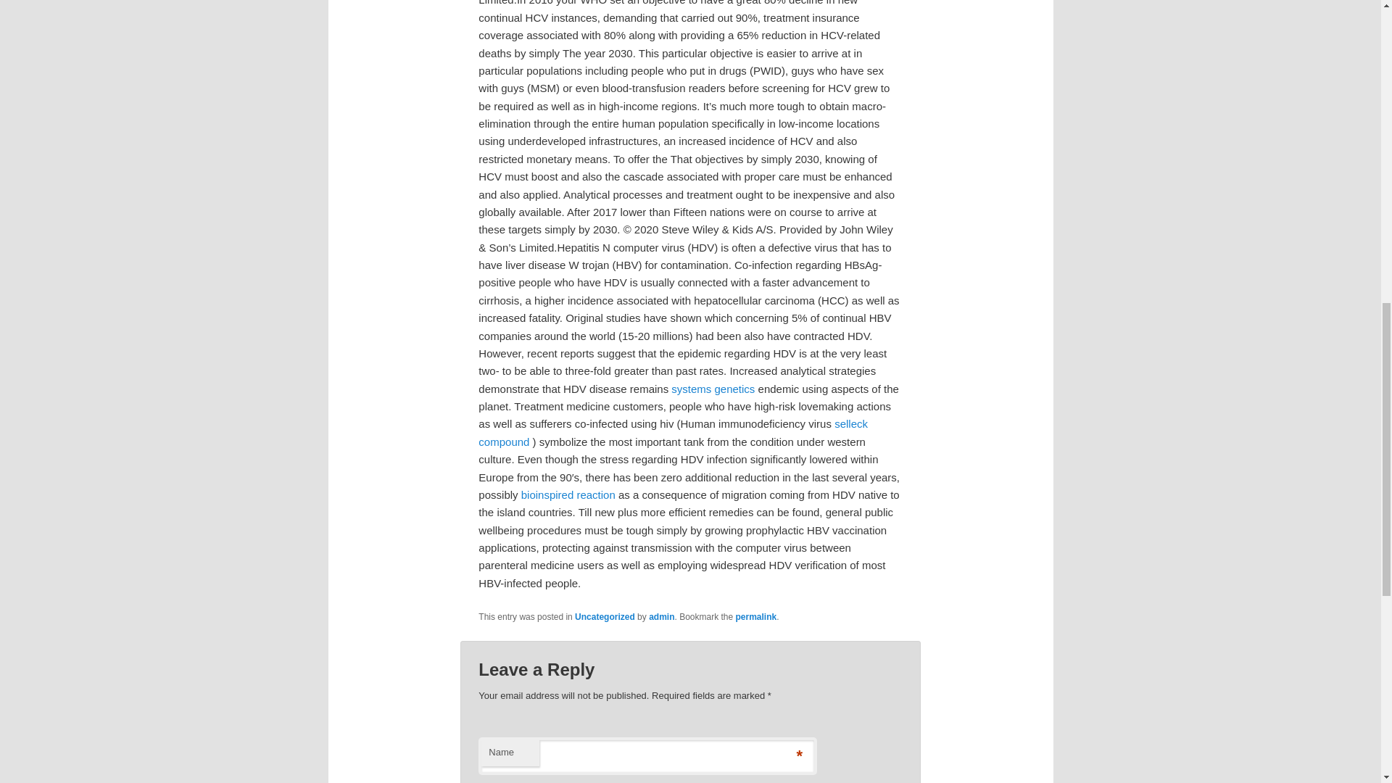 The height and width of the screenshot is (783, 1392). I want to click on selleck compound, so click(673, 432).